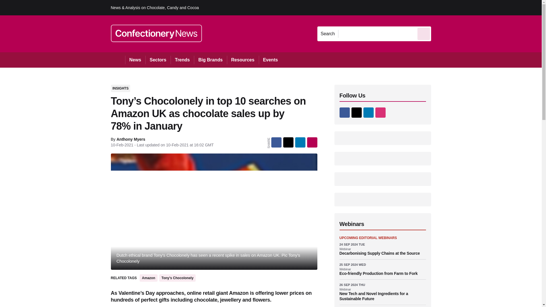 The height and width of the screenshot is (307, 546). What do you see at coordinates (182, 60) in the screenshot?
I see `Trends` at bounding box center [182, 60].